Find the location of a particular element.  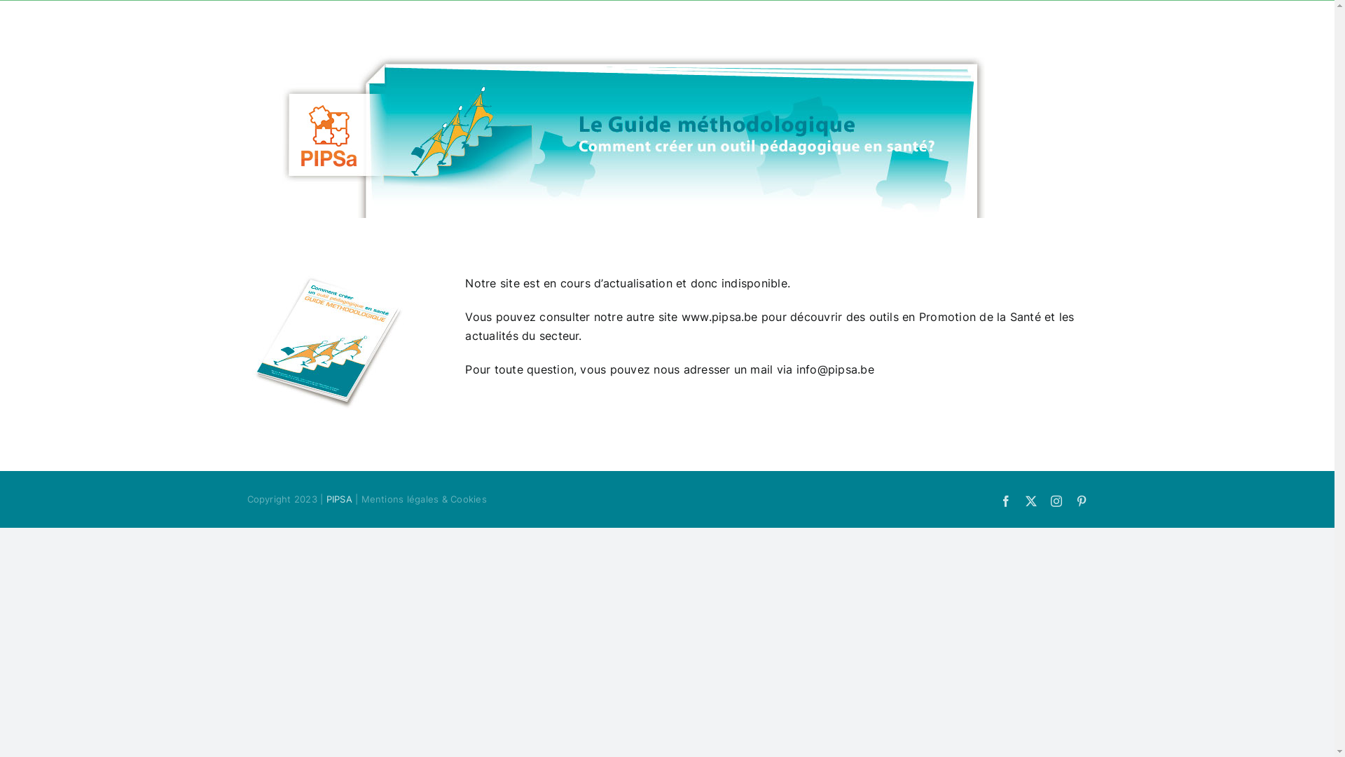

info@pipsa.be is located at coordinates (835, 369).